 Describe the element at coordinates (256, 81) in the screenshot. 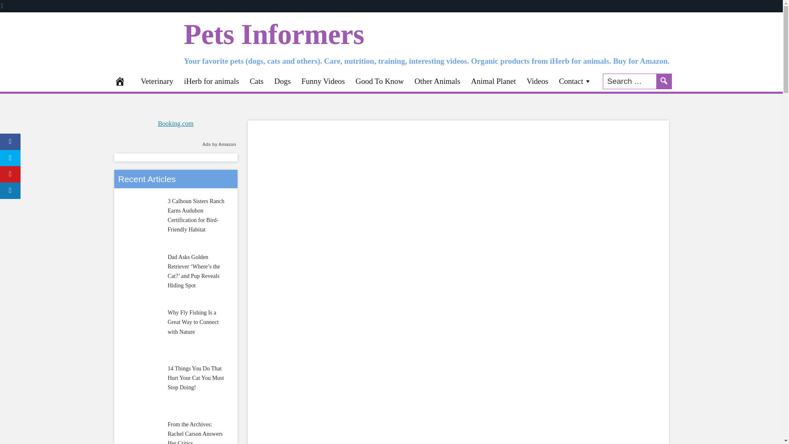

I see `Cats` at that location.